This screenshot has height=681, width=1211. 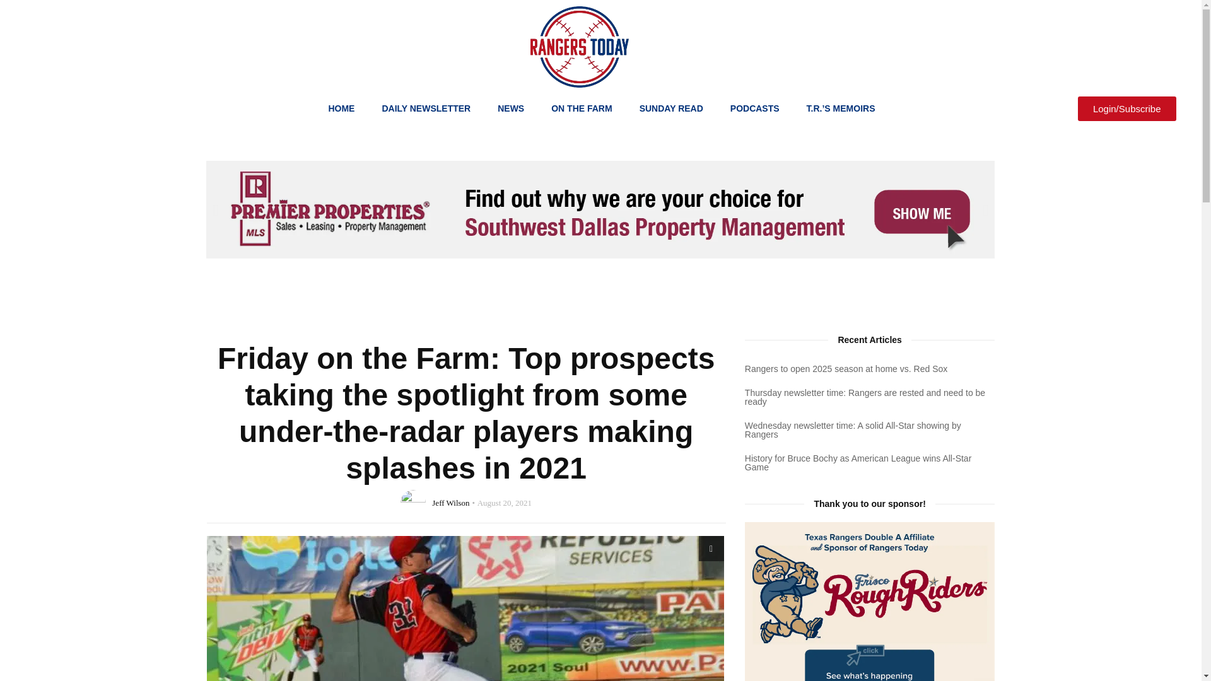 What do you see at coordinates (870, 602) in the screenshot?
I see `From Triumph Books and Rangers Today` at bounding box center [870, 602].